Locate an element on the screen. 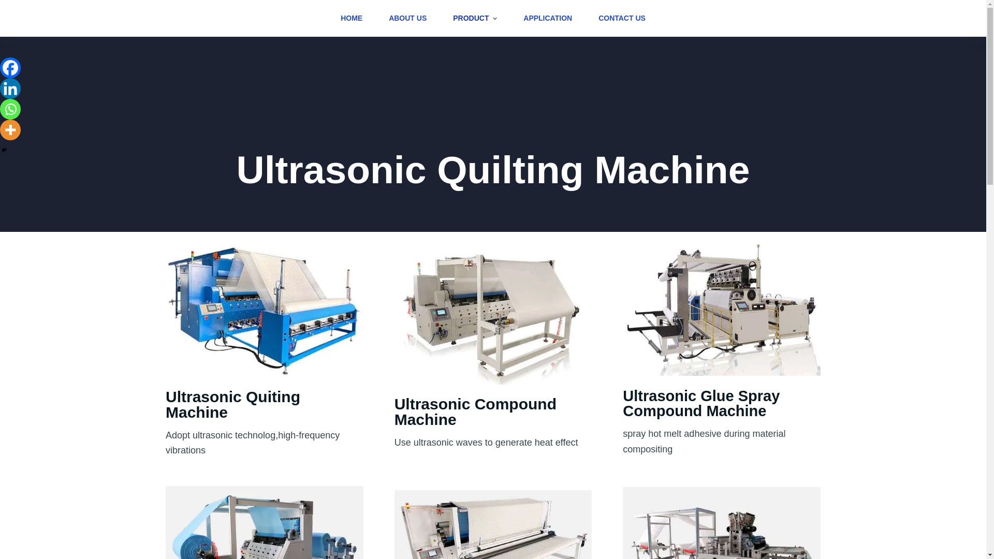  Whatsapp is located at coordinates (10, 109).